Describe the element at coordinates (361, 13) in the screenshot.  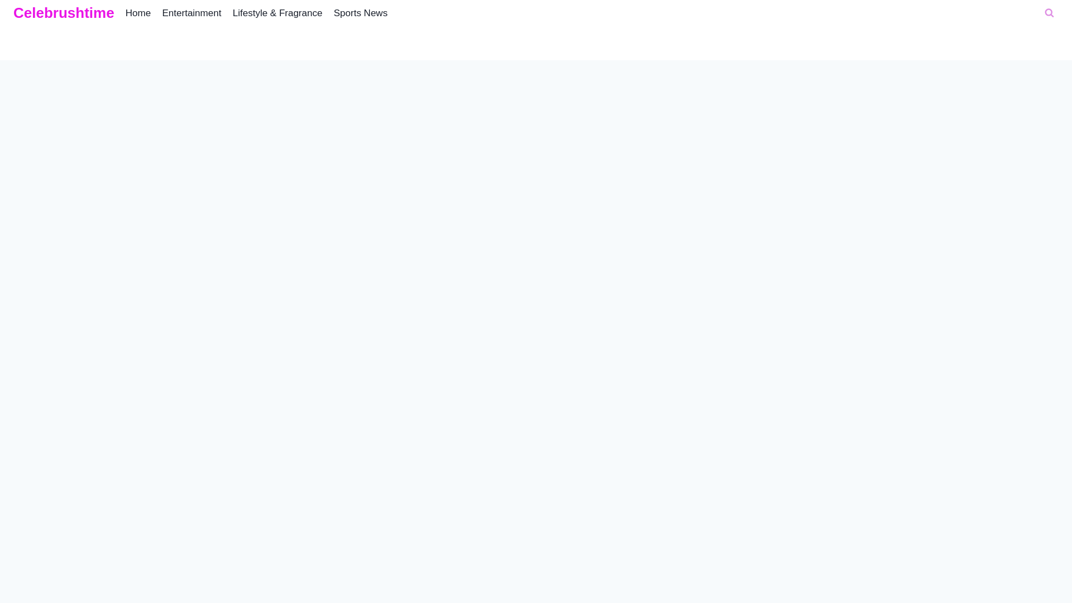
I see `Sports News` at that location.